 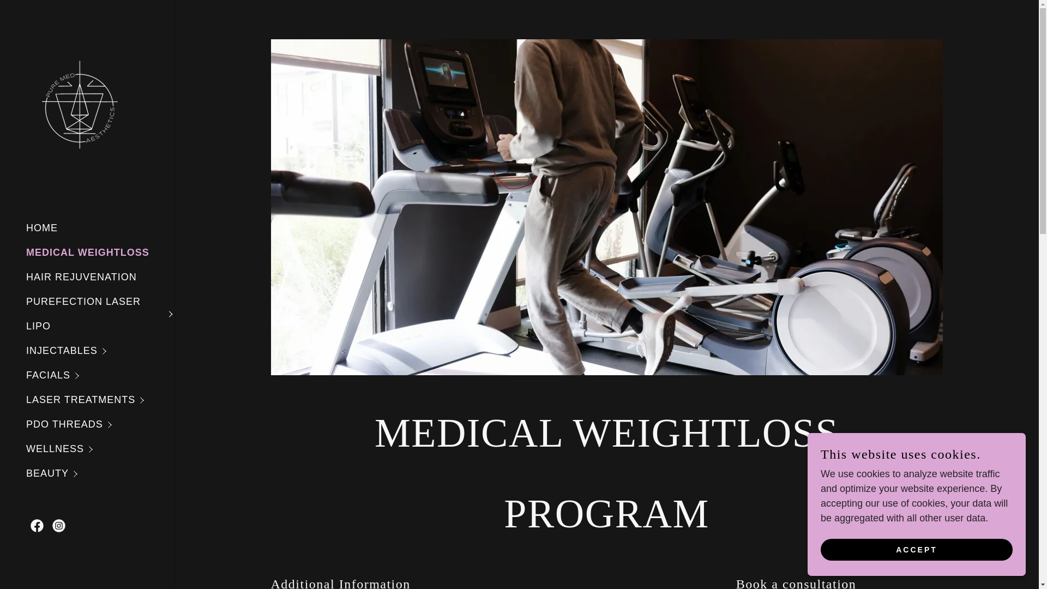 What do you see at coordinates (100, 473) in the screenshot?
I see `BEAUTY` at bounding box center [100, 473].